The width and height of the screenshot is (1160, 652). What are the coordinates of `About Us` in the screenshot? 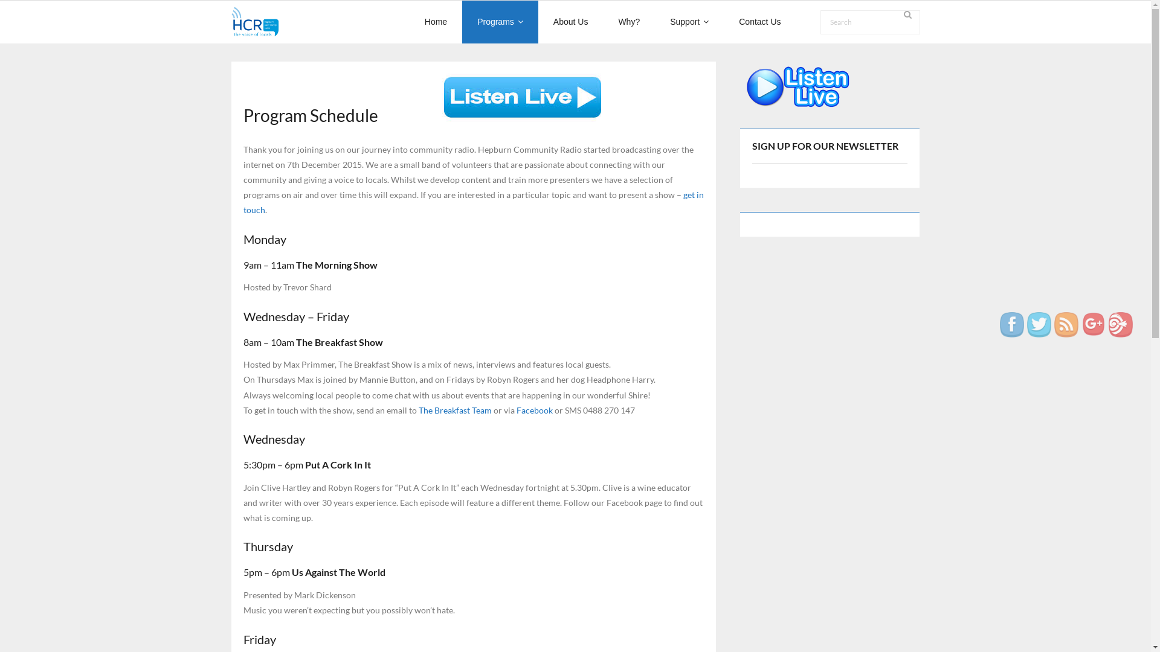 It's located at (570, 22).